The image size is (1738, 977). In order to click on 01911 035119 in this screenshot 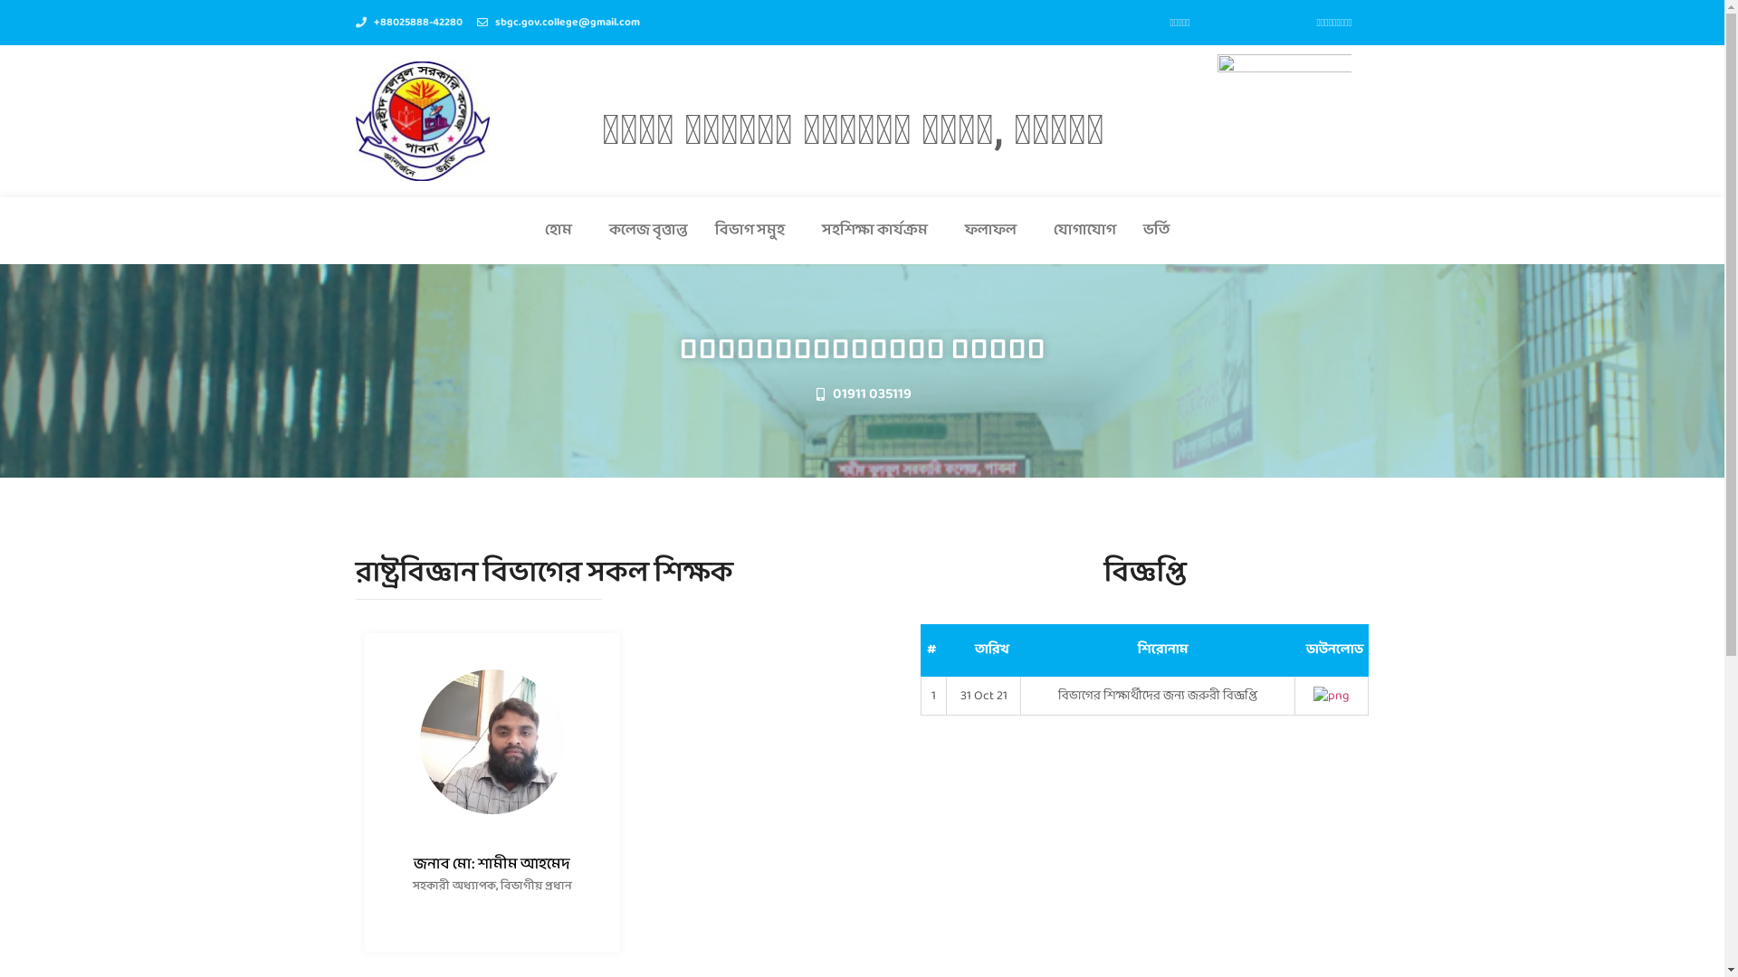, I will do `click(863, 394)`.